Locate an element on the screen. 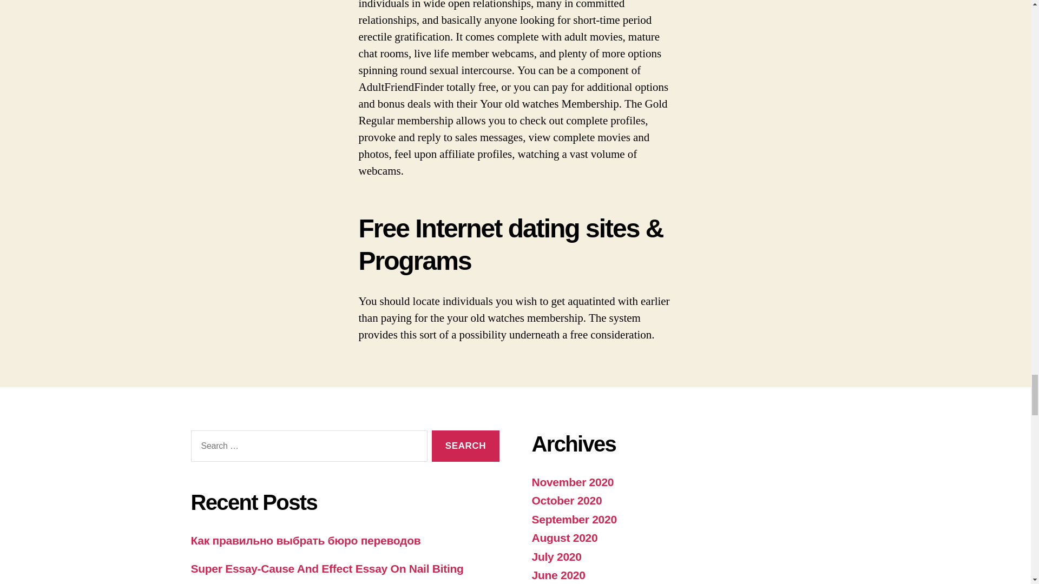 The image size is (1039, 584). June 2020 is located at coordinates (557, 574).